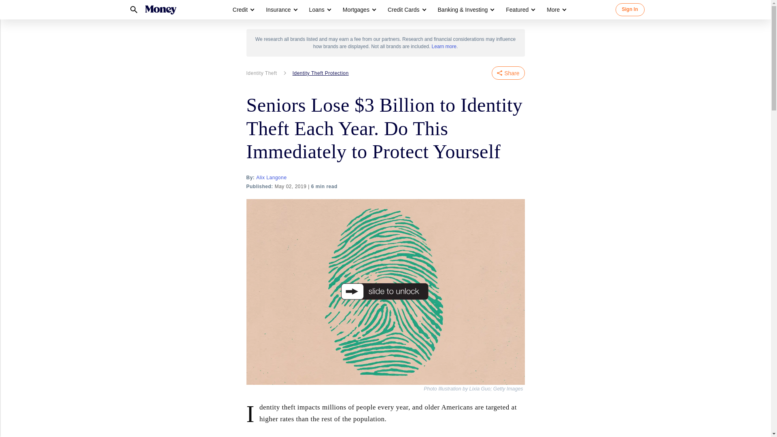 The image size is (777, 437). Describe the element at coordinates (243, 10) in the screenshot. I see `Credit` at that location.